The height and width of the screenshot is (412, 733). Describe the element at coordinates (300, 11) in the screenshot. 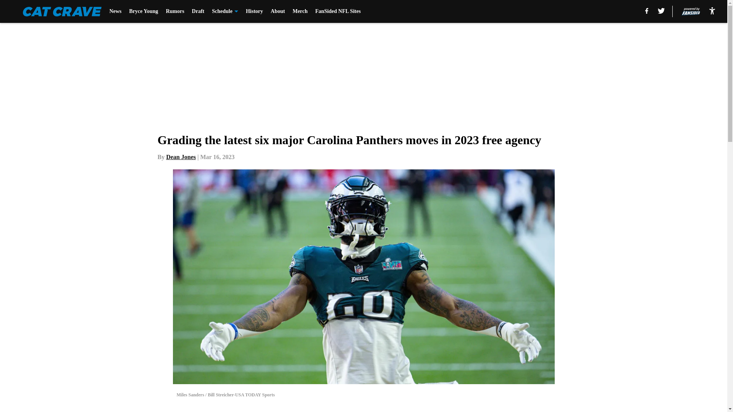

I see `Merch` at that location.